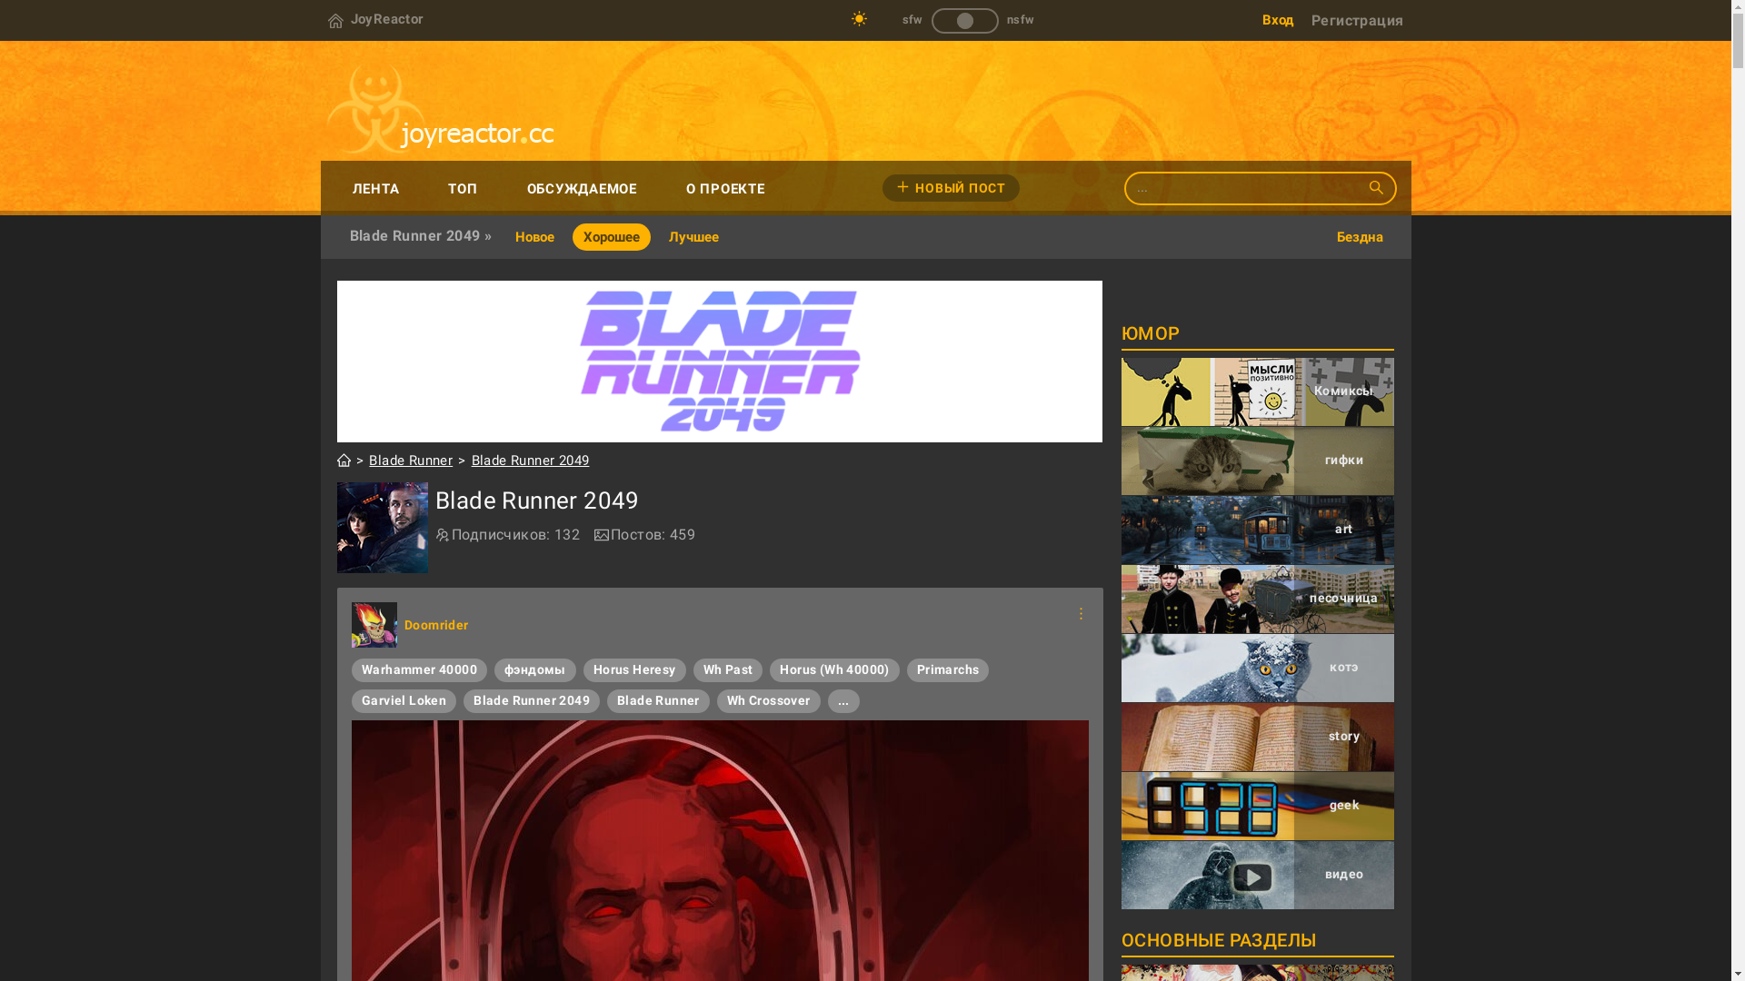  Describe the element at coordinates (834, 670) in the screenshot. I see `Horus (Wh 40000)` at that location.